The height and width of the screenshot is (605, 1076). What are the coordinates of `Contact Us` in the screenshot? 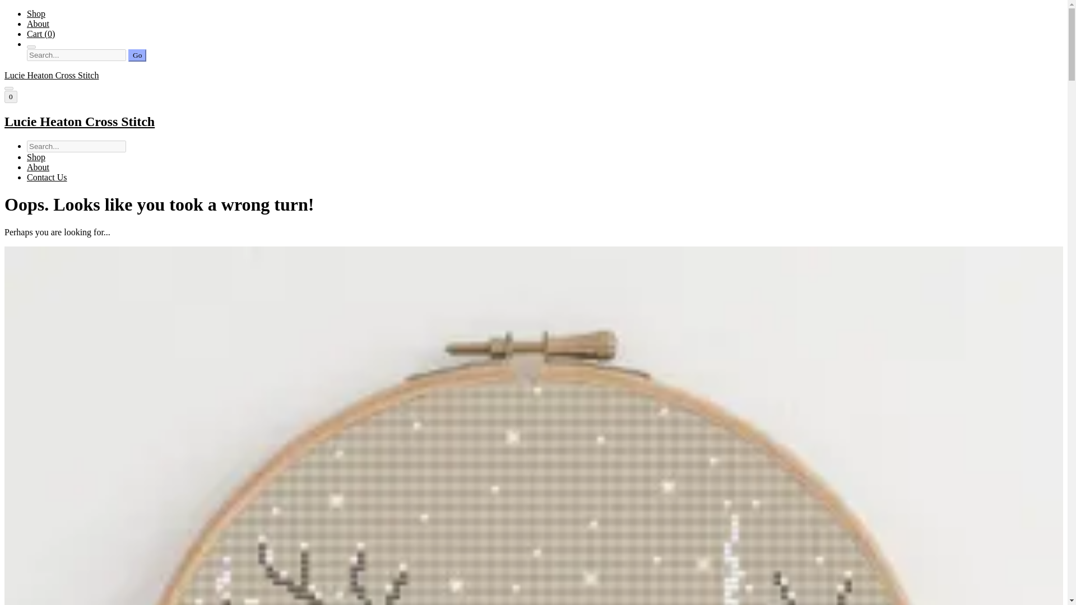 It's located at (47, 177).